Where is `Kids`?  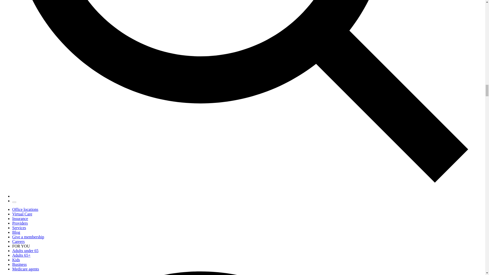
Kids is located at coordinates (16, 260).